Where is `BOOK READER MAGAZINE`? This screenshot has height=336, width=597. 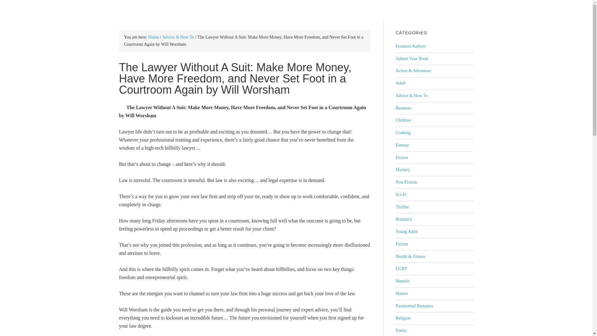 BOOK READER MAGAZINE is located at coordinates (149, 14).